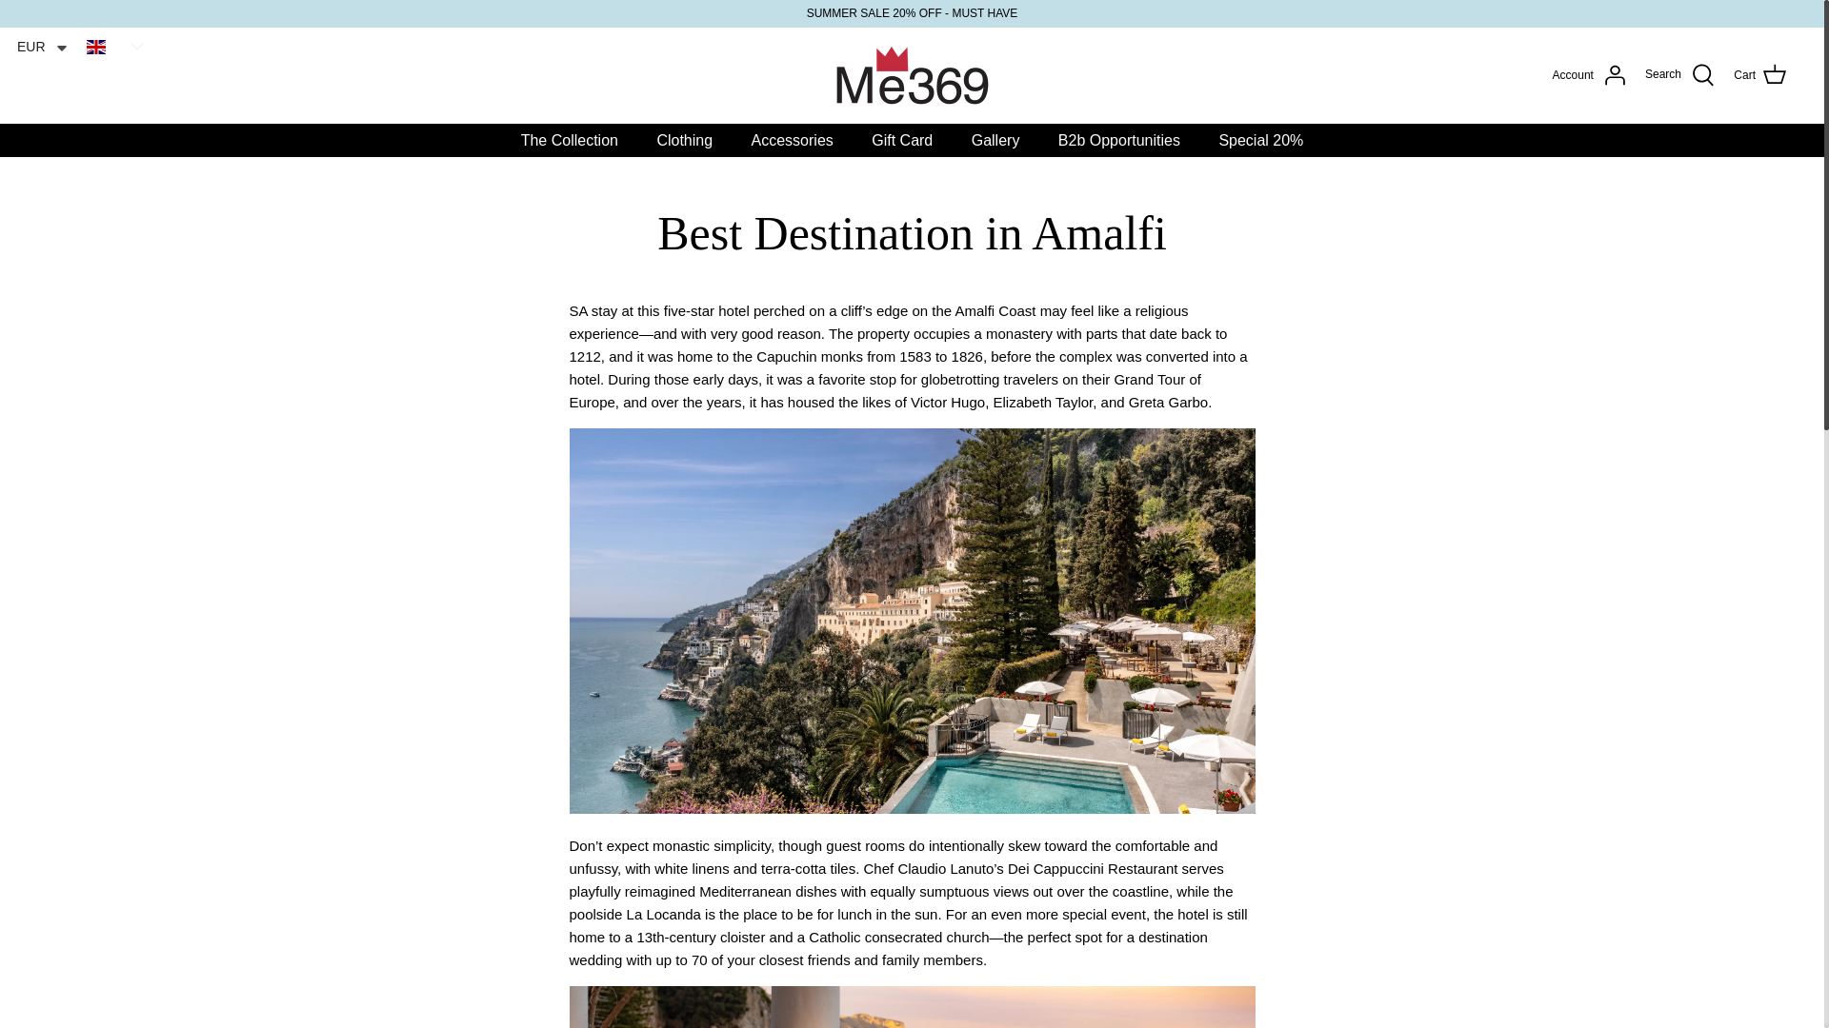  I want to click on Search, so click(1679, 74).